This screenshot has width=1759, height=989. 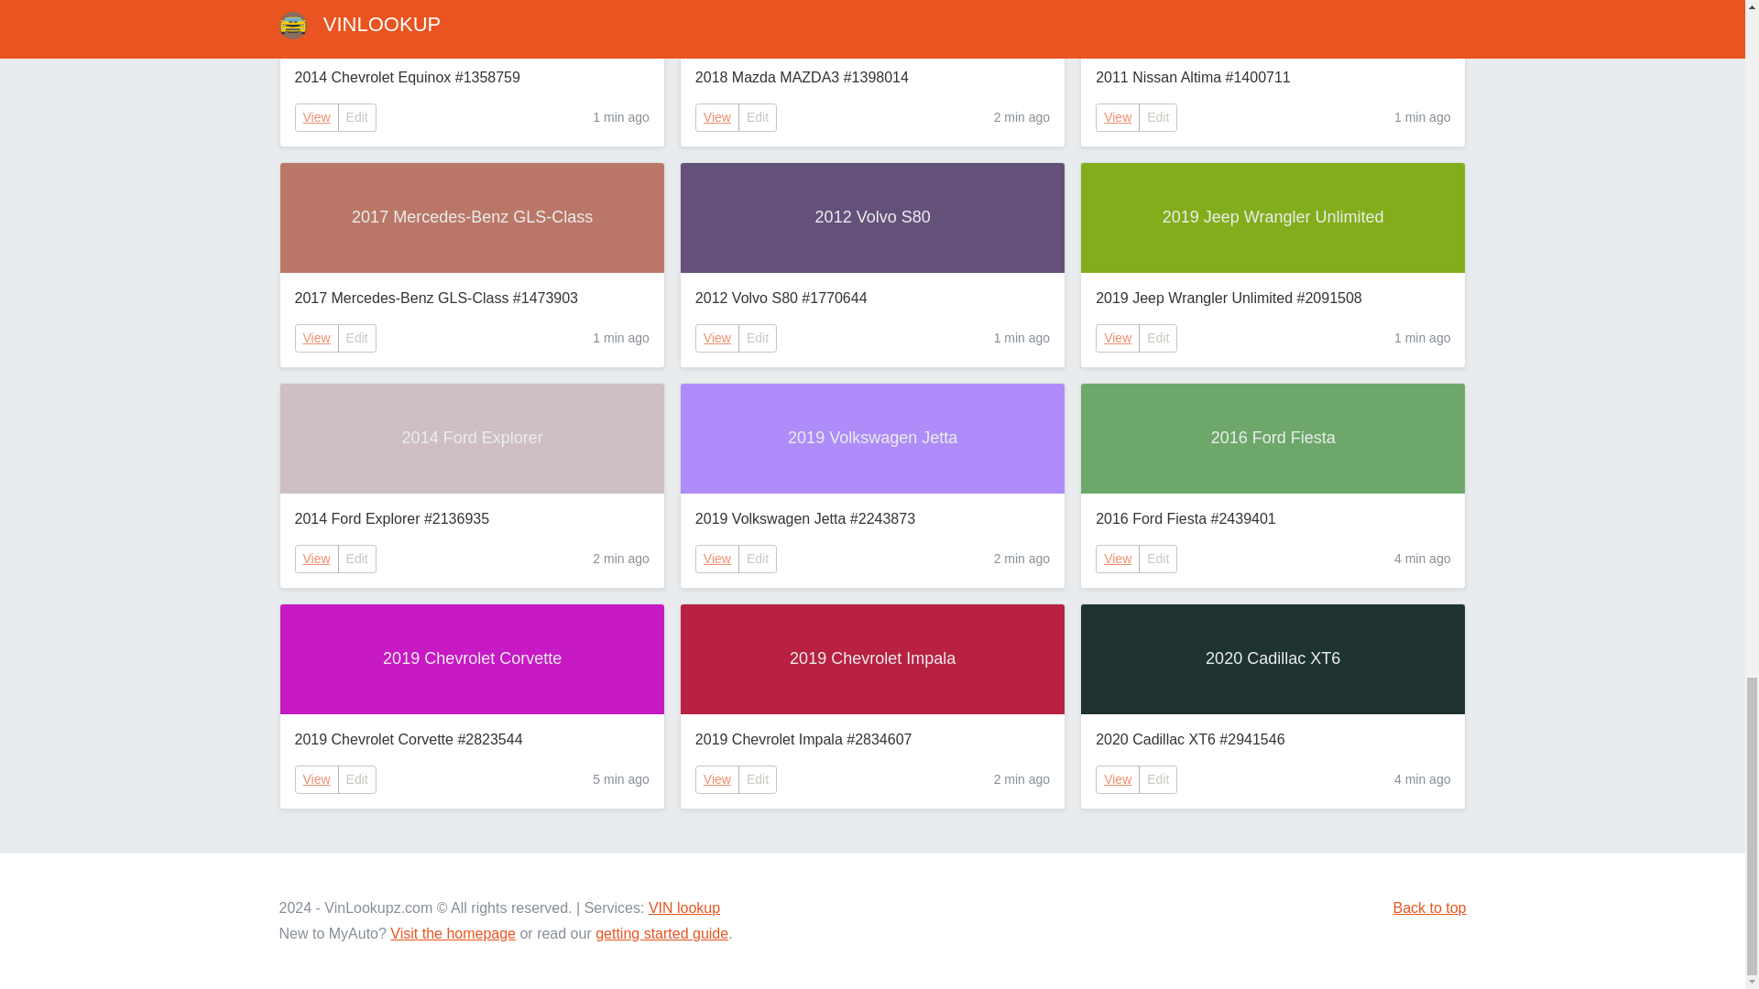 I want to click on 2014 Ford Explorer, so click(x=472, y=438).